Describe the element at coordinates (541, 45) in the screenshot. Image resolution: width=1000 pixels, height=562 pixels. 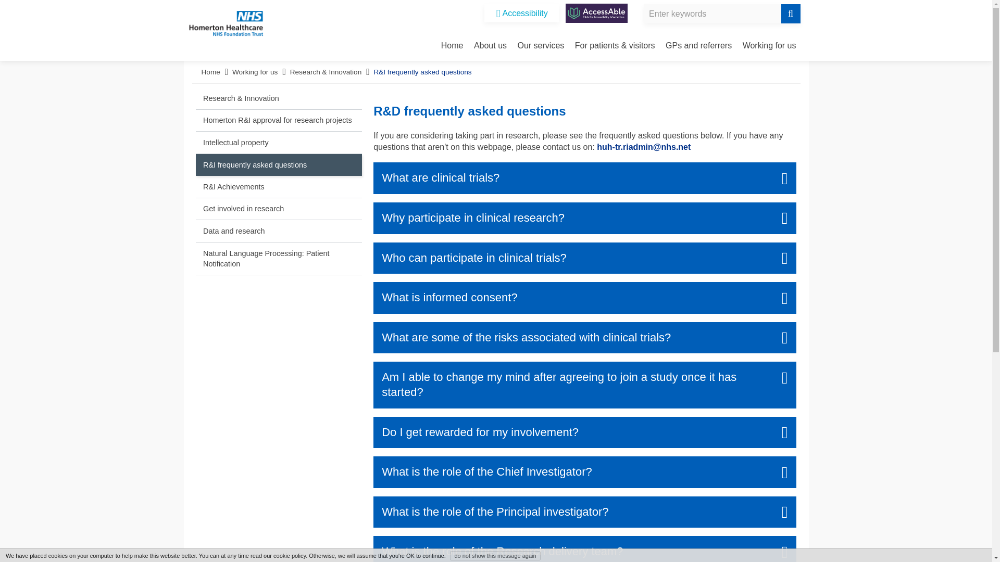
I see `Our services` at that location.